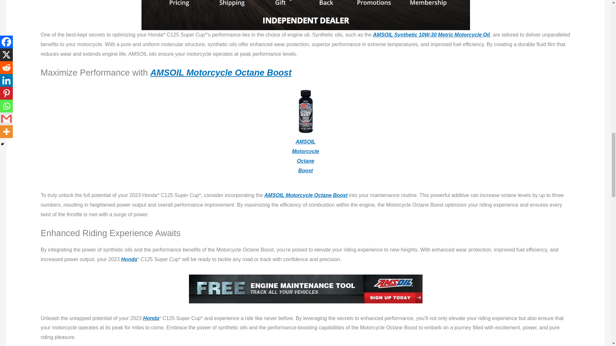 This screenshot has width=616, height=346. I want to click on AMSOIL Motorcycle Octane Boost, so click(305, 195).